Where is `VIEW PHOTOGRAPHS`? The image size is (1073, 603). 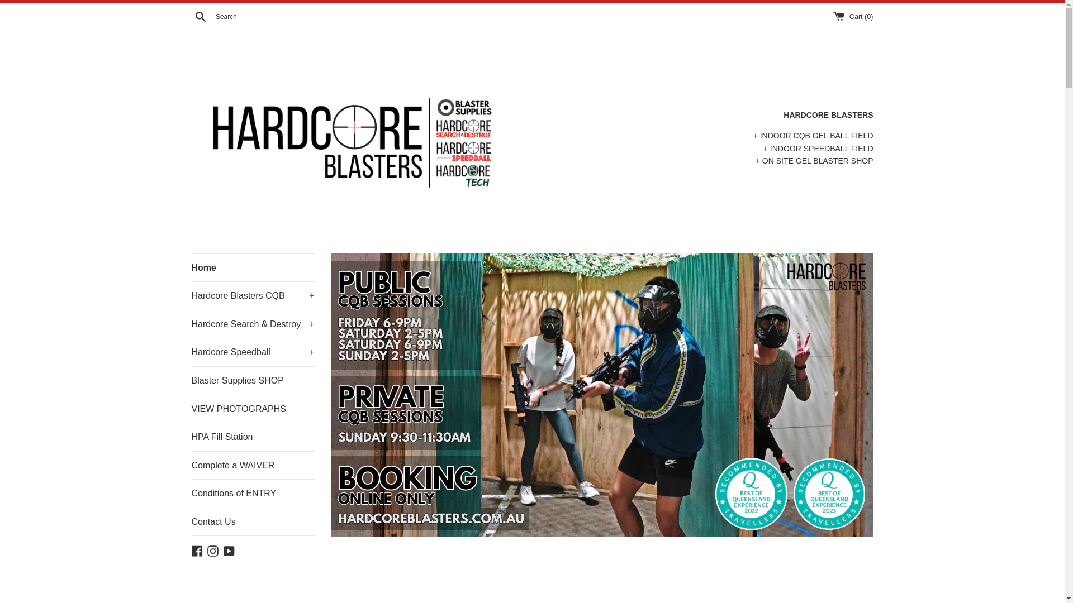
VIEW PHOTOGRAPHS is located at coordinates (253, 409).